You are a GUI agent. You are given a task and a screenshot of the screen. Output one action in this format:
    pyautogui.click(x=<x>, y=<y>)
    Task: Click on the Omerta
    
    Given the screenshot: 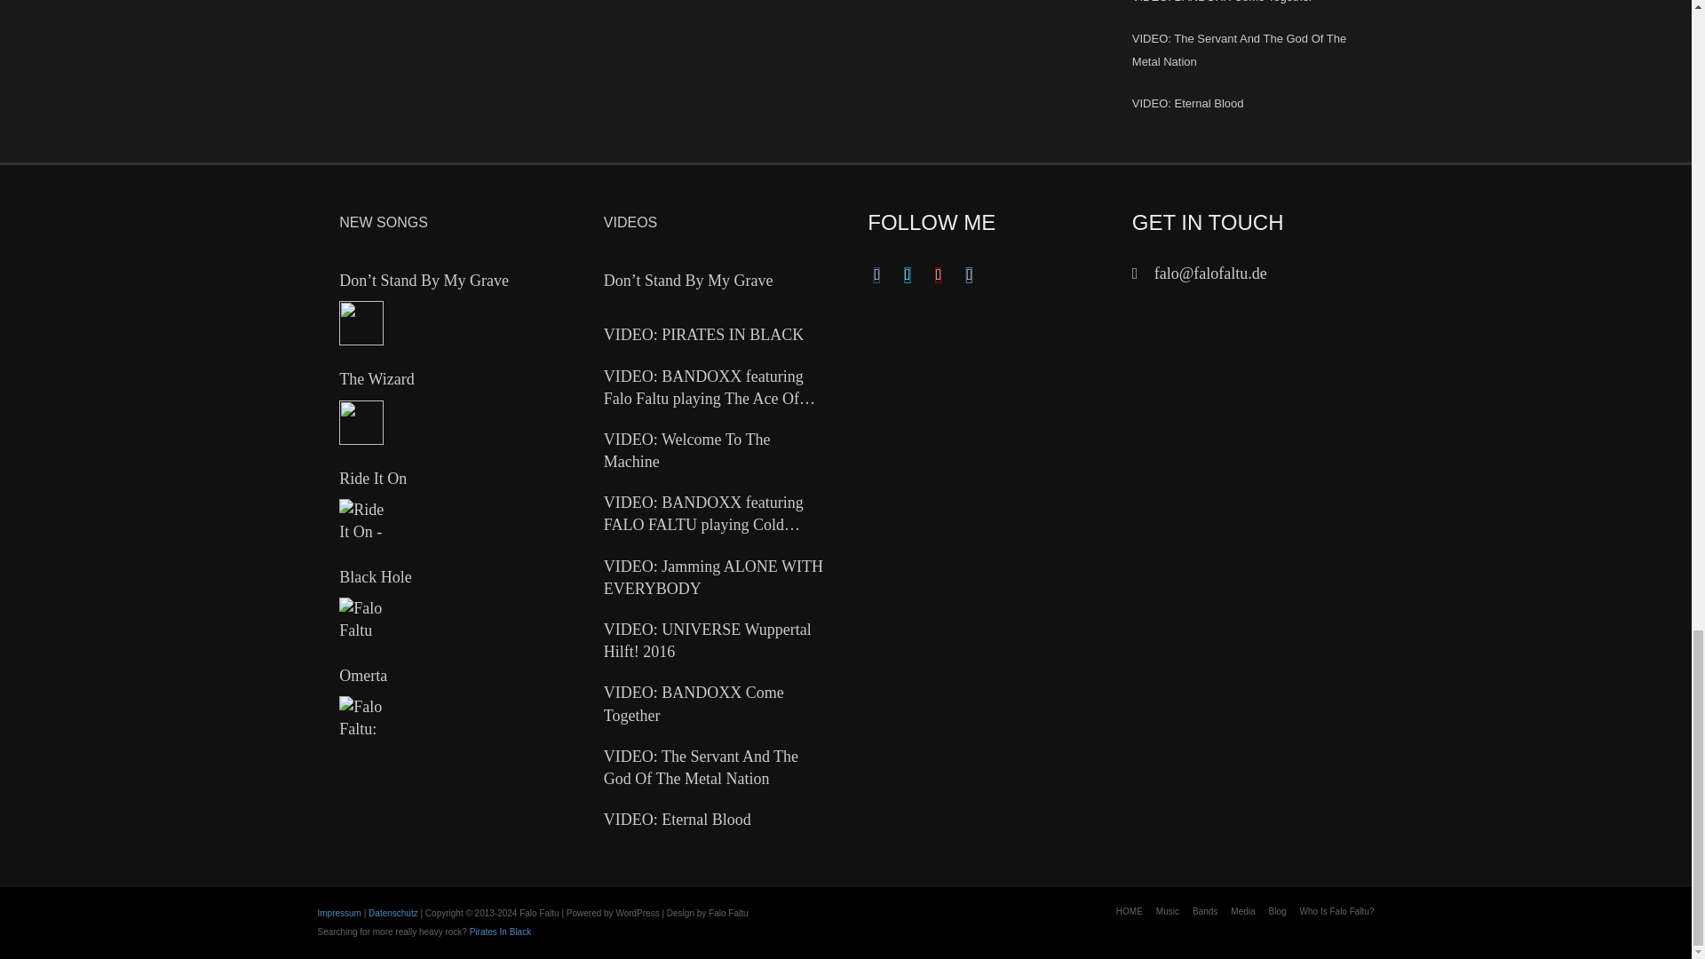 What is the action you would take?
    pyautogui.click(x=361, y=717)
    